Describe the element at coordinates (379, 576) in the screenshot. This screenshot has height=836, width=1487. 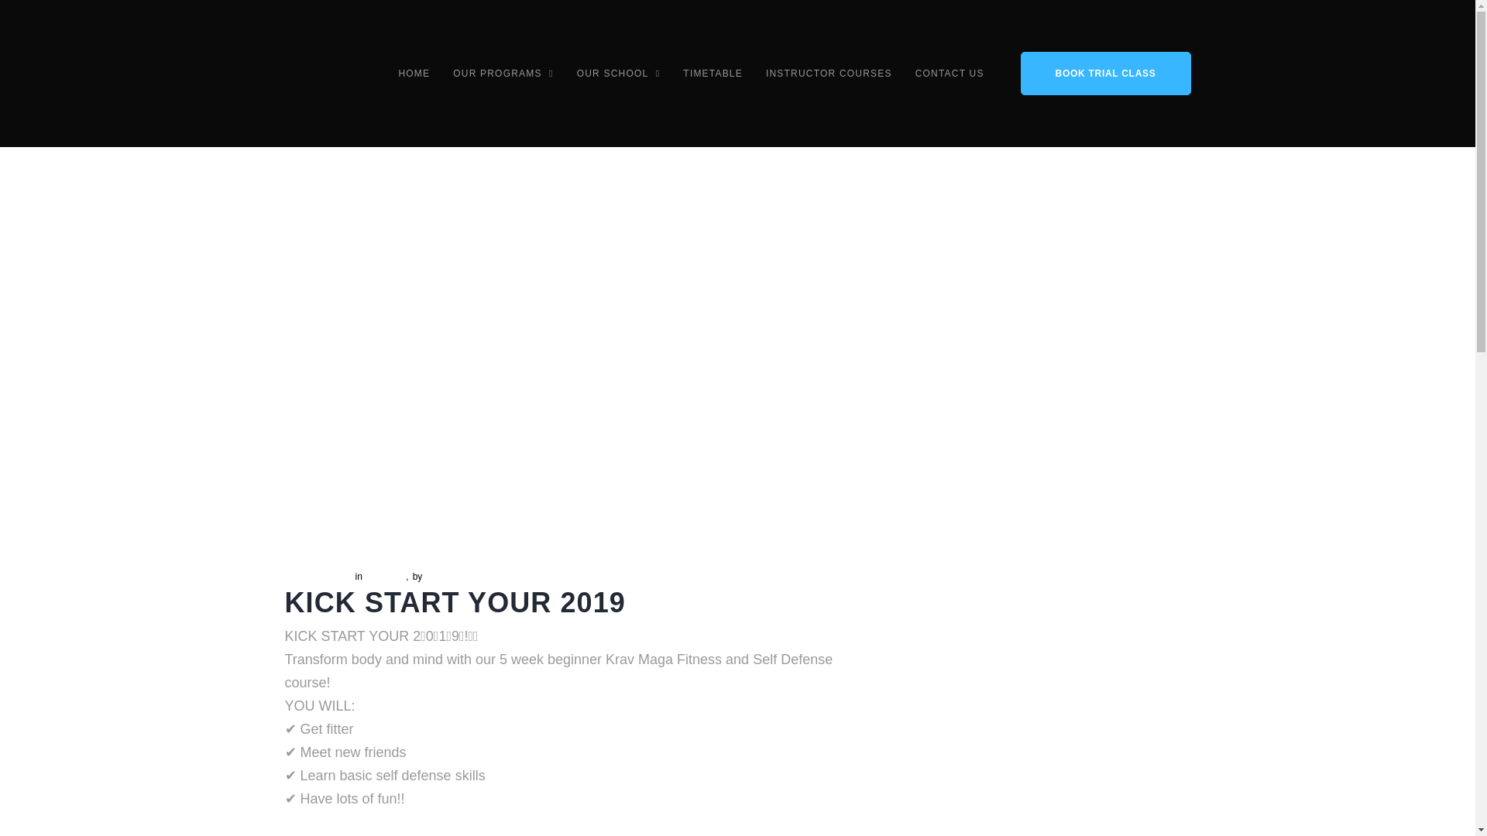
I see `Fitness` at that location.